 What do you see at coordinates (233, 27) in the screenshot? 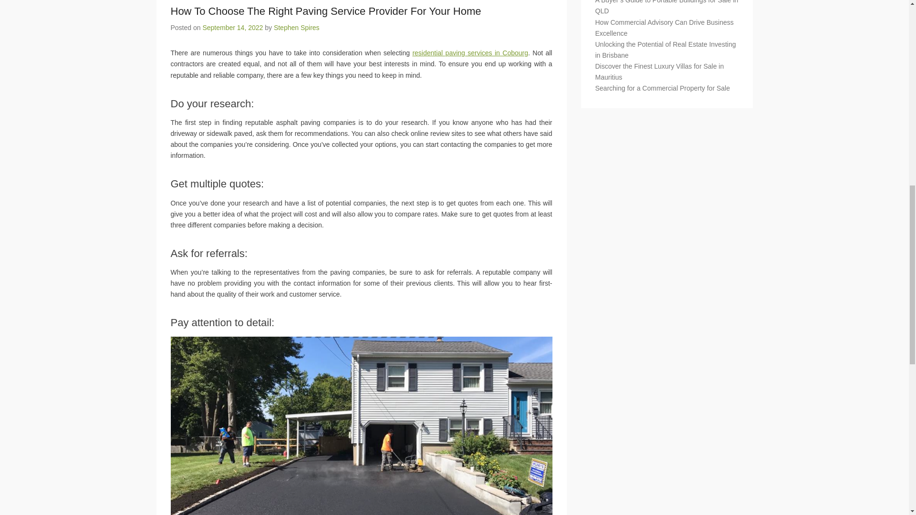
I see `September 14, 2022` at bounding box center [233, 27].